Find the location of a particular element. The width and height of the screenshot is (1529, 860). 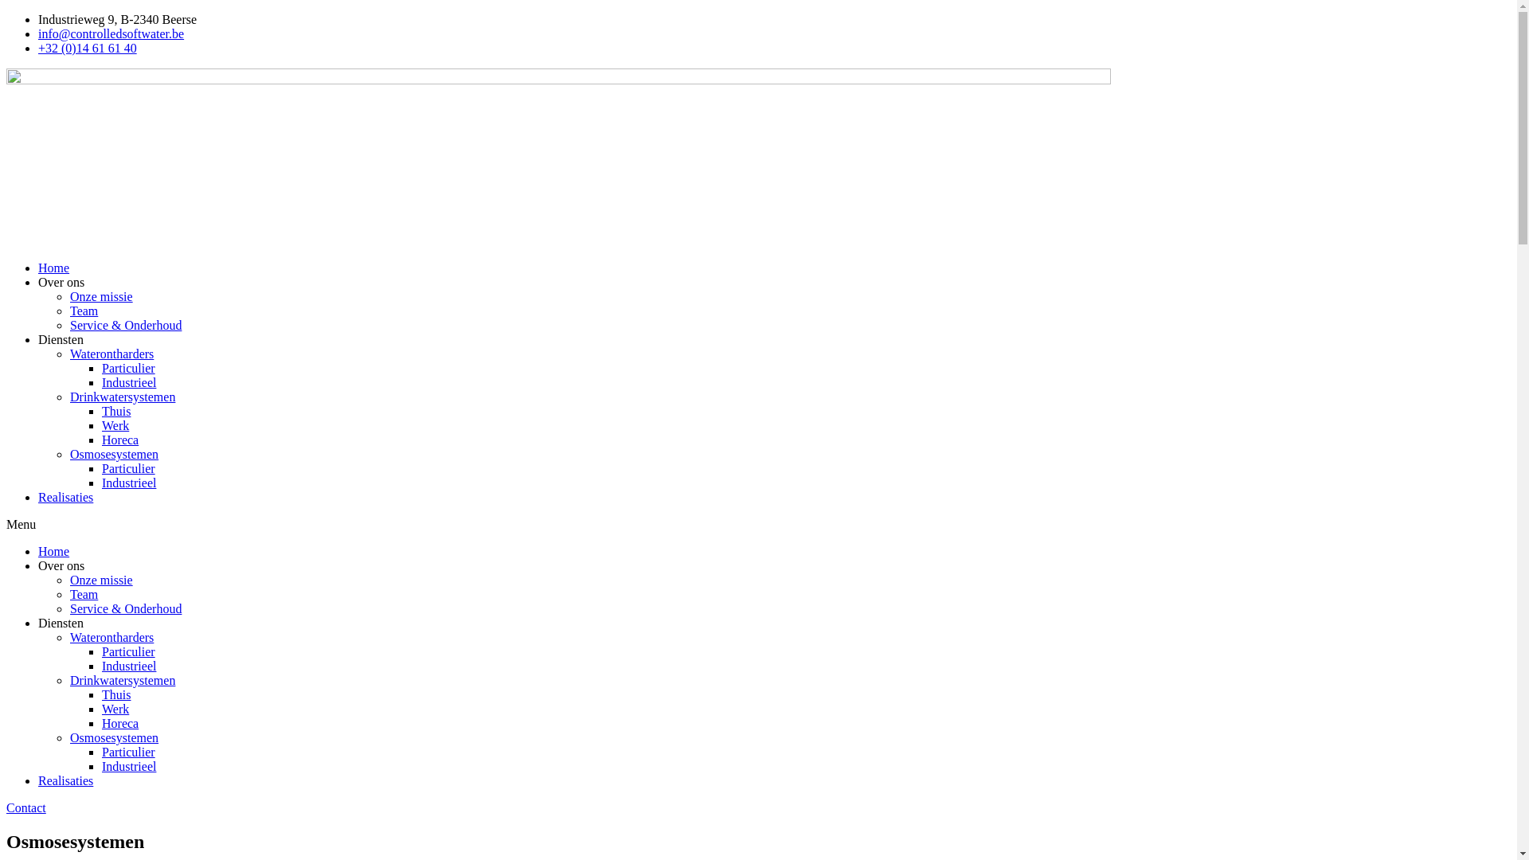

Service & Onderhoud is located at coordinates (126, 325).